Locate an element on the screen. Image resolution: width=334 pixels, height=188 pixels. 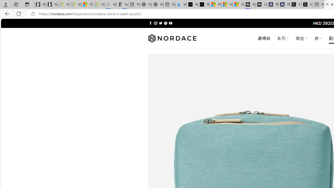
View site information is located at coordinates (33, 14).